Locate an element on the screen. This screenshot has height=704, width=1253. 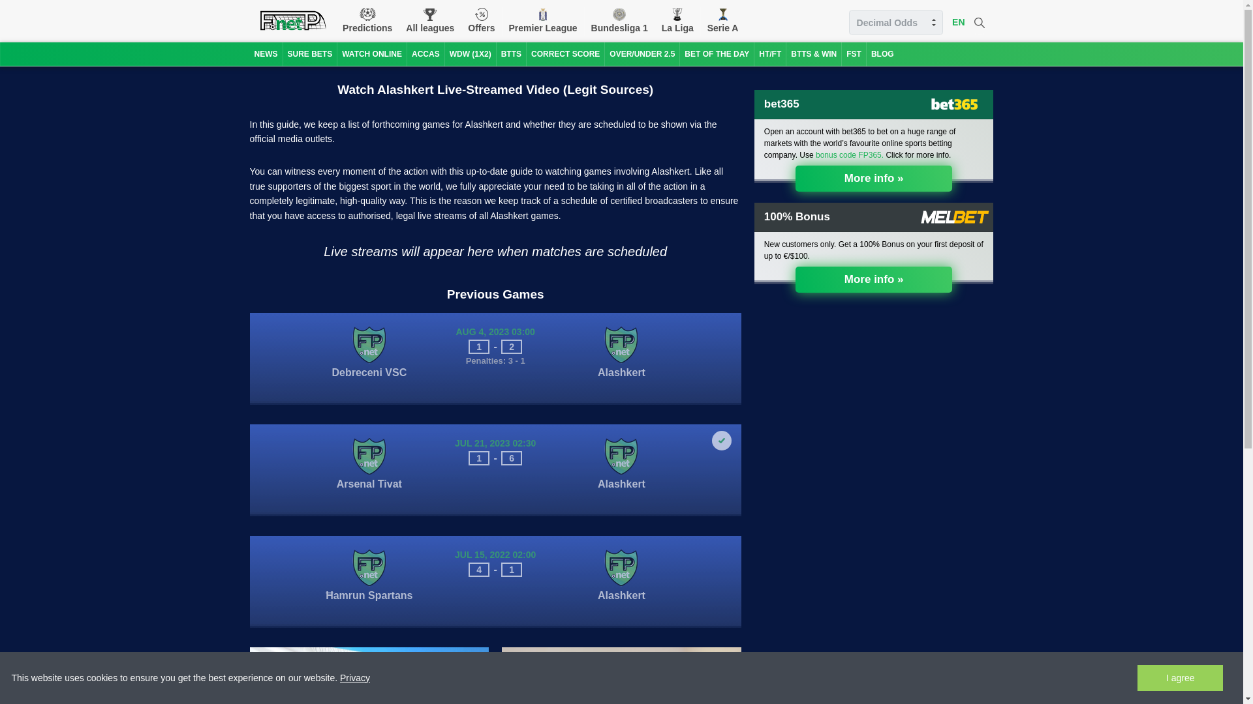
Offers is located at coordinates (481, 21).